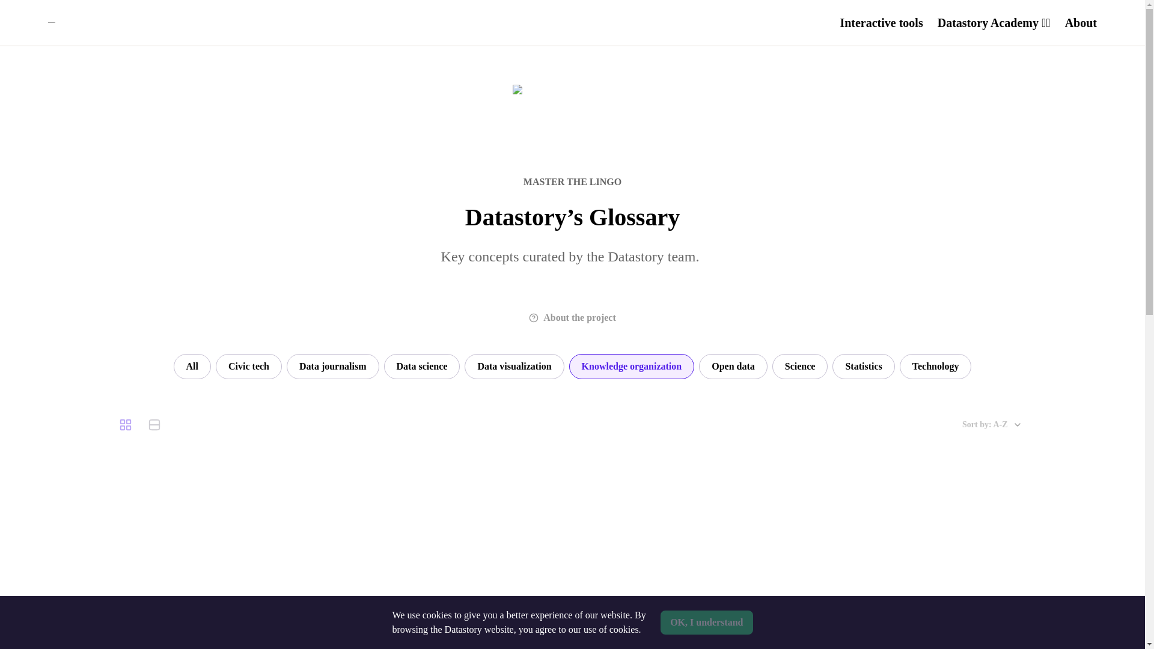 Image resolution: width=1154 pixels, height=649 pixels. What do you see at coordinates (733, 366) in the screenshot?
I see `Open data` at bounding box center [733, 366].